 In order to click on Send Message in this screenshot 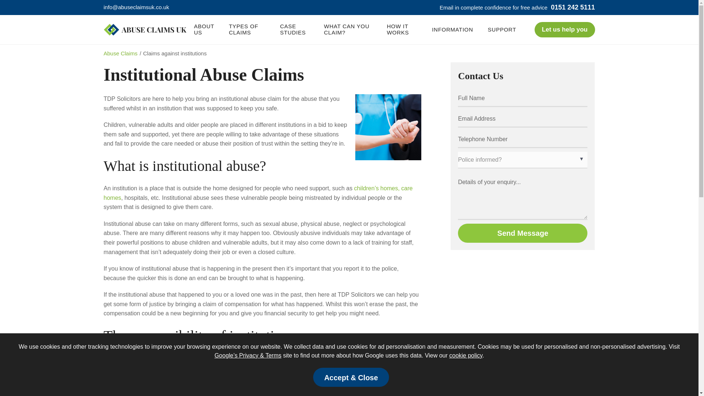, I will do `click(522, 233)`.